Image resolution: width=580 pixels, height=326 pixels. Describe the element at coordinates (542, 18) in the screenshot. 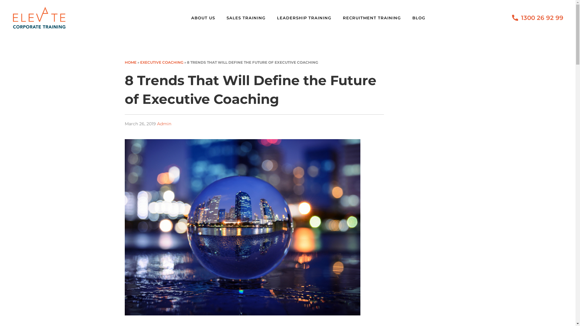

I see `1300 26 92 99` at that location.